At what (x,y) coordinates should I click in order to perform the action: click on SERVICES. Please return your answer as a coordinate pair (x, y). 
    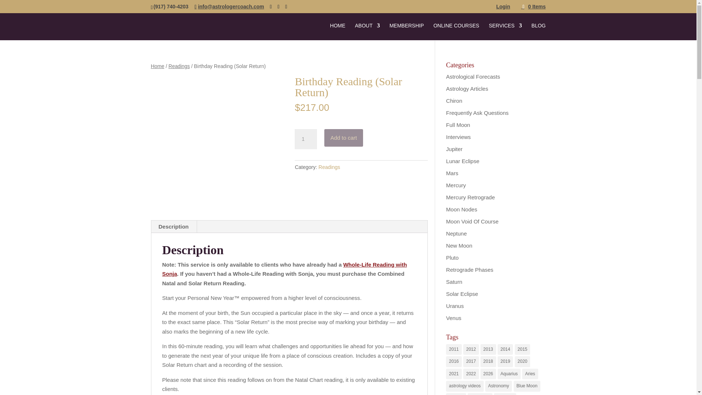
    Looking at the image, I should click on (505, 31).